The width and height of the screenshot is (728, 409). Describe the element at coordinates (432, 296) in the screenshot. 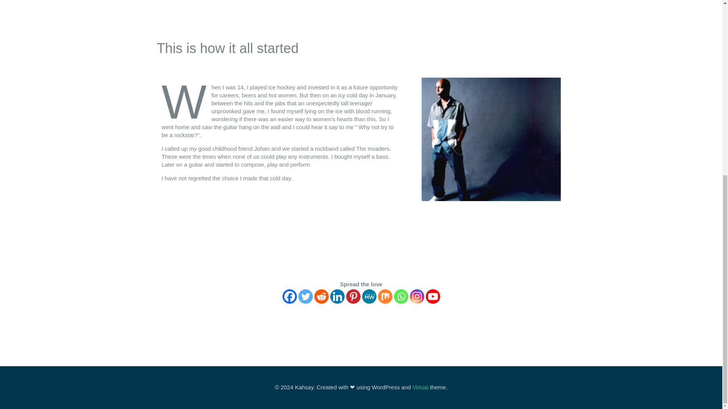

I see `Youtube` at that location.